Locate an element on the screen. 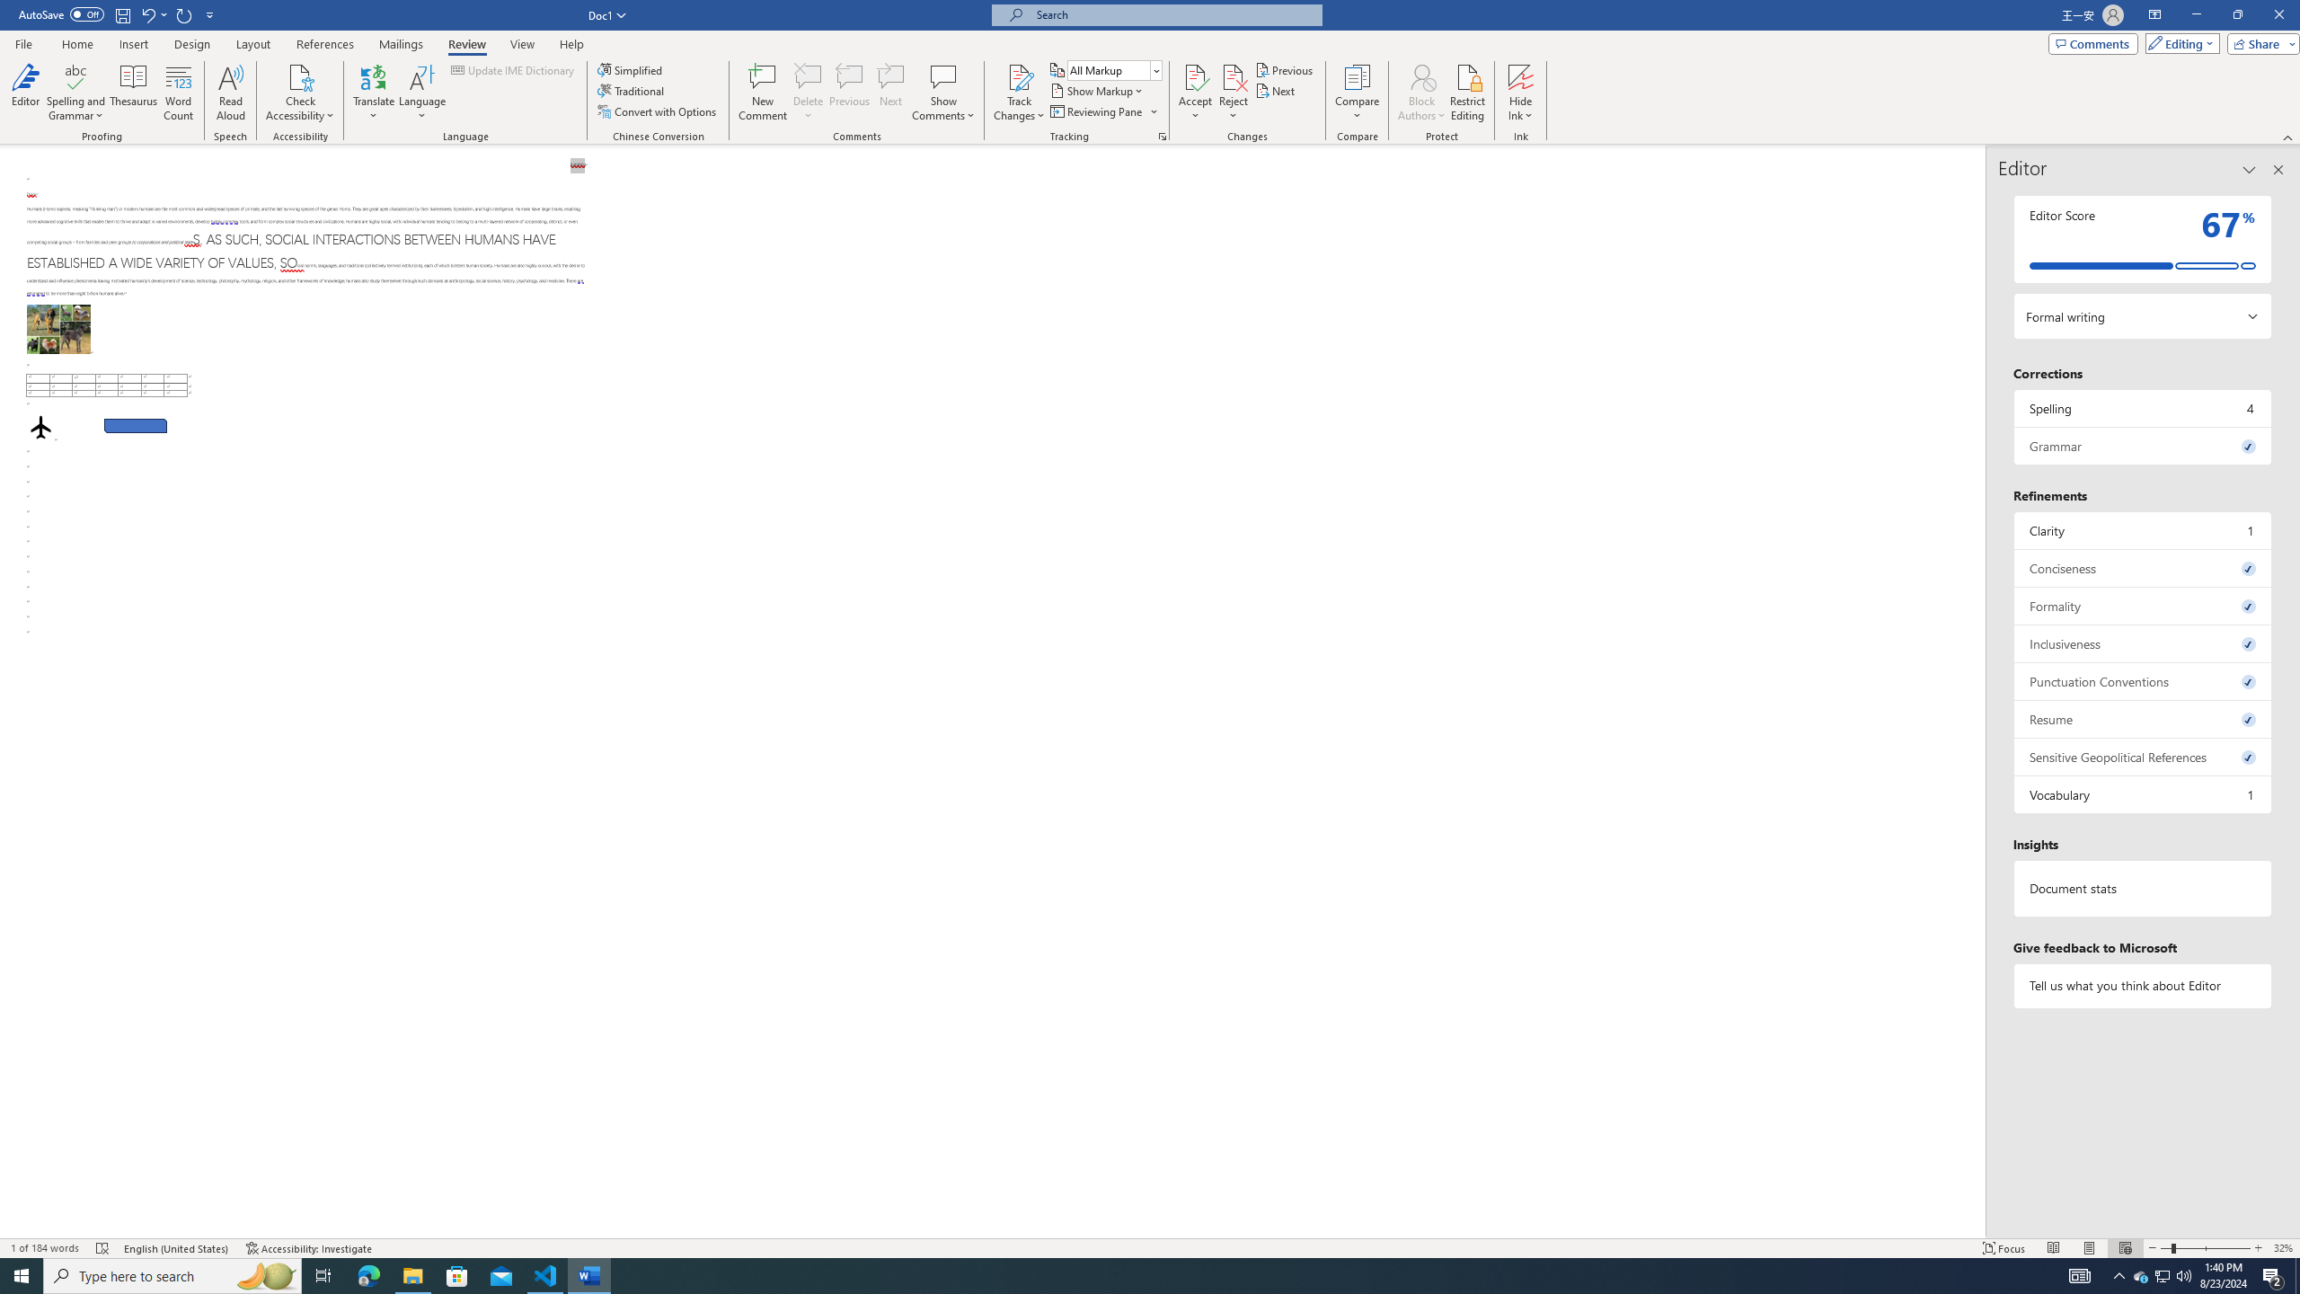  Word Count 1 of 184 words is located at coordinates (46, 1248).